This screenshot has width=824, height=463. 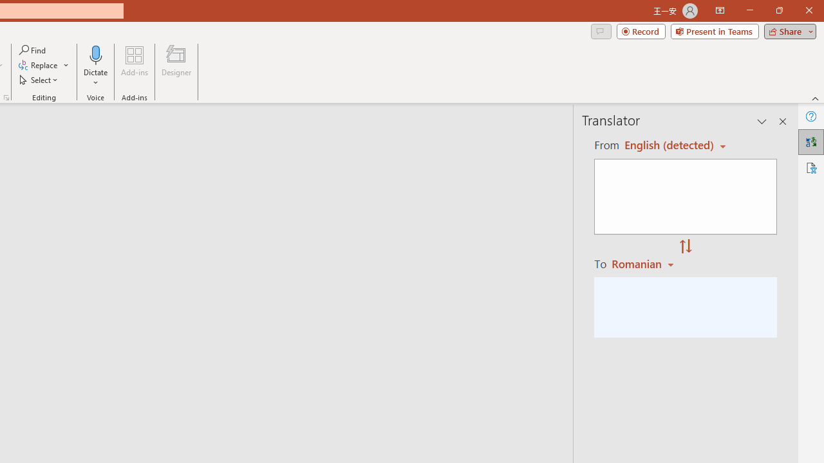 I want to click on Czech (detected), so click(x=669, y=145).